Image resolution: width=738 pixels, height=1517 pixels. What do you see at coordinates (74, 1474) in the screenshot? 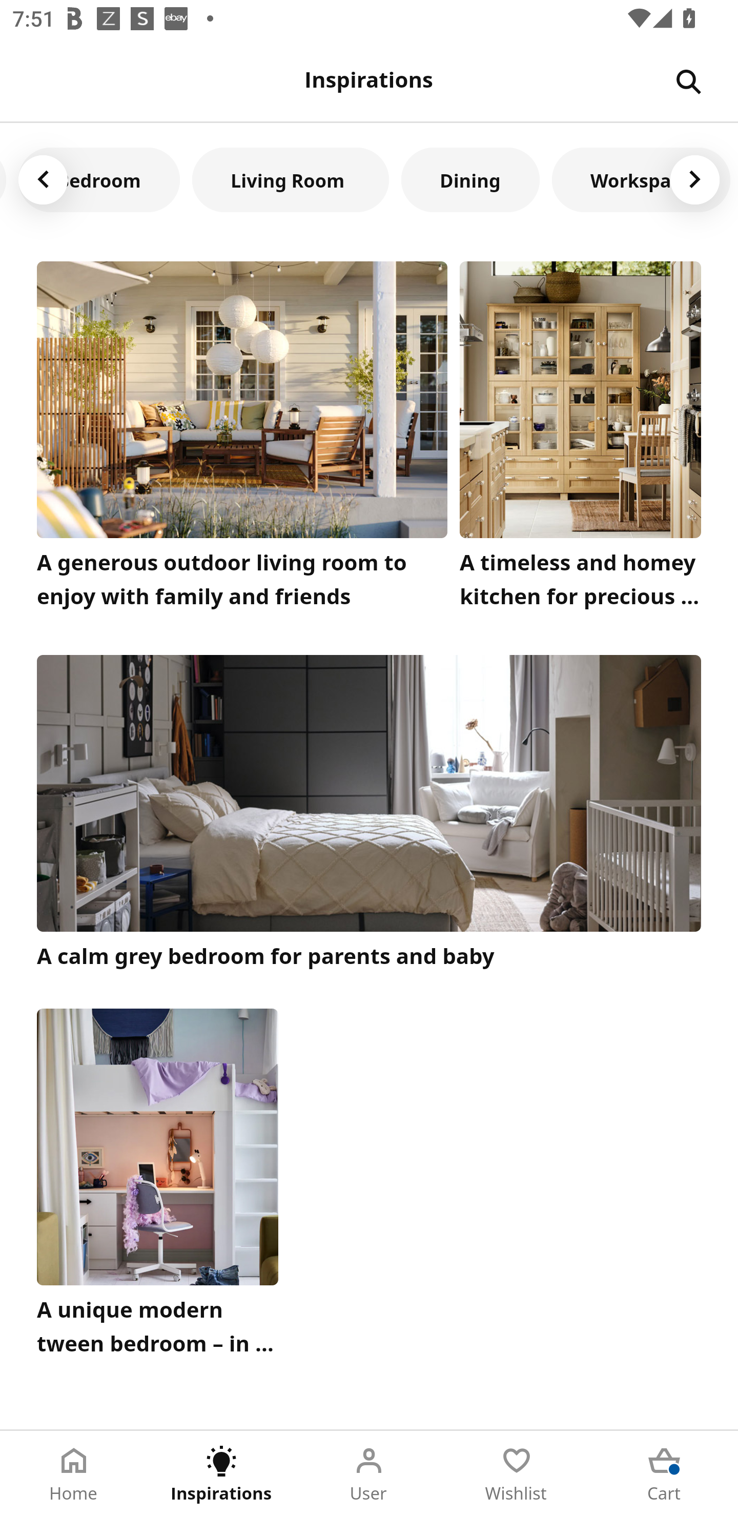
I see `Home
Tab 1 of 5` at bounding box center [74, 1474].